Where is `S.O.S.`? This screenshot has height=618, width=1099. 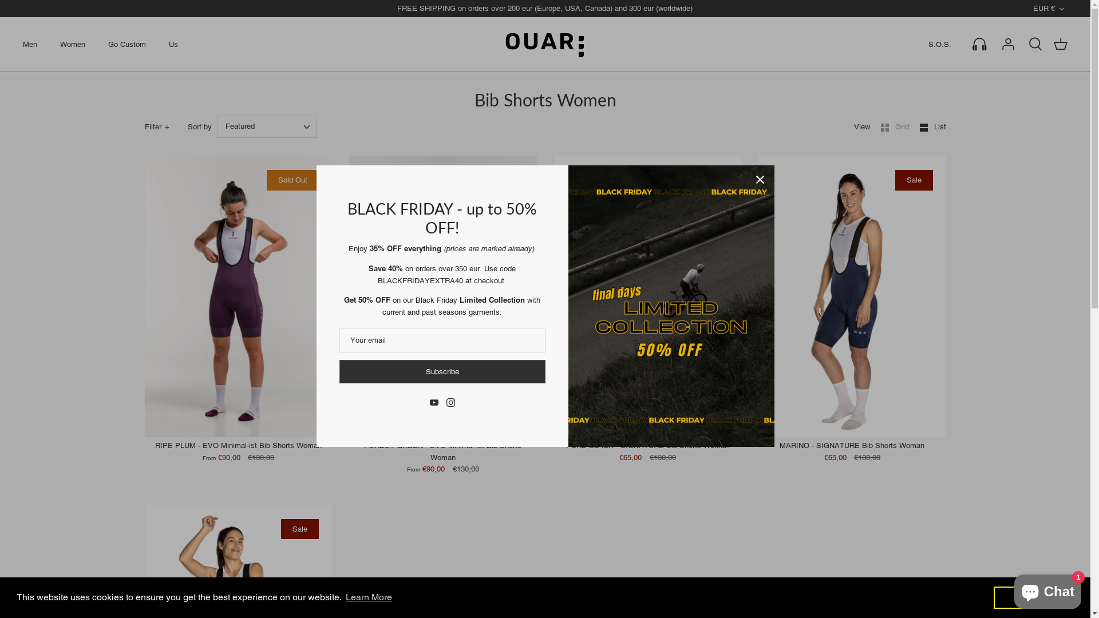
S.O.S. is located at coordinates (940, 45).